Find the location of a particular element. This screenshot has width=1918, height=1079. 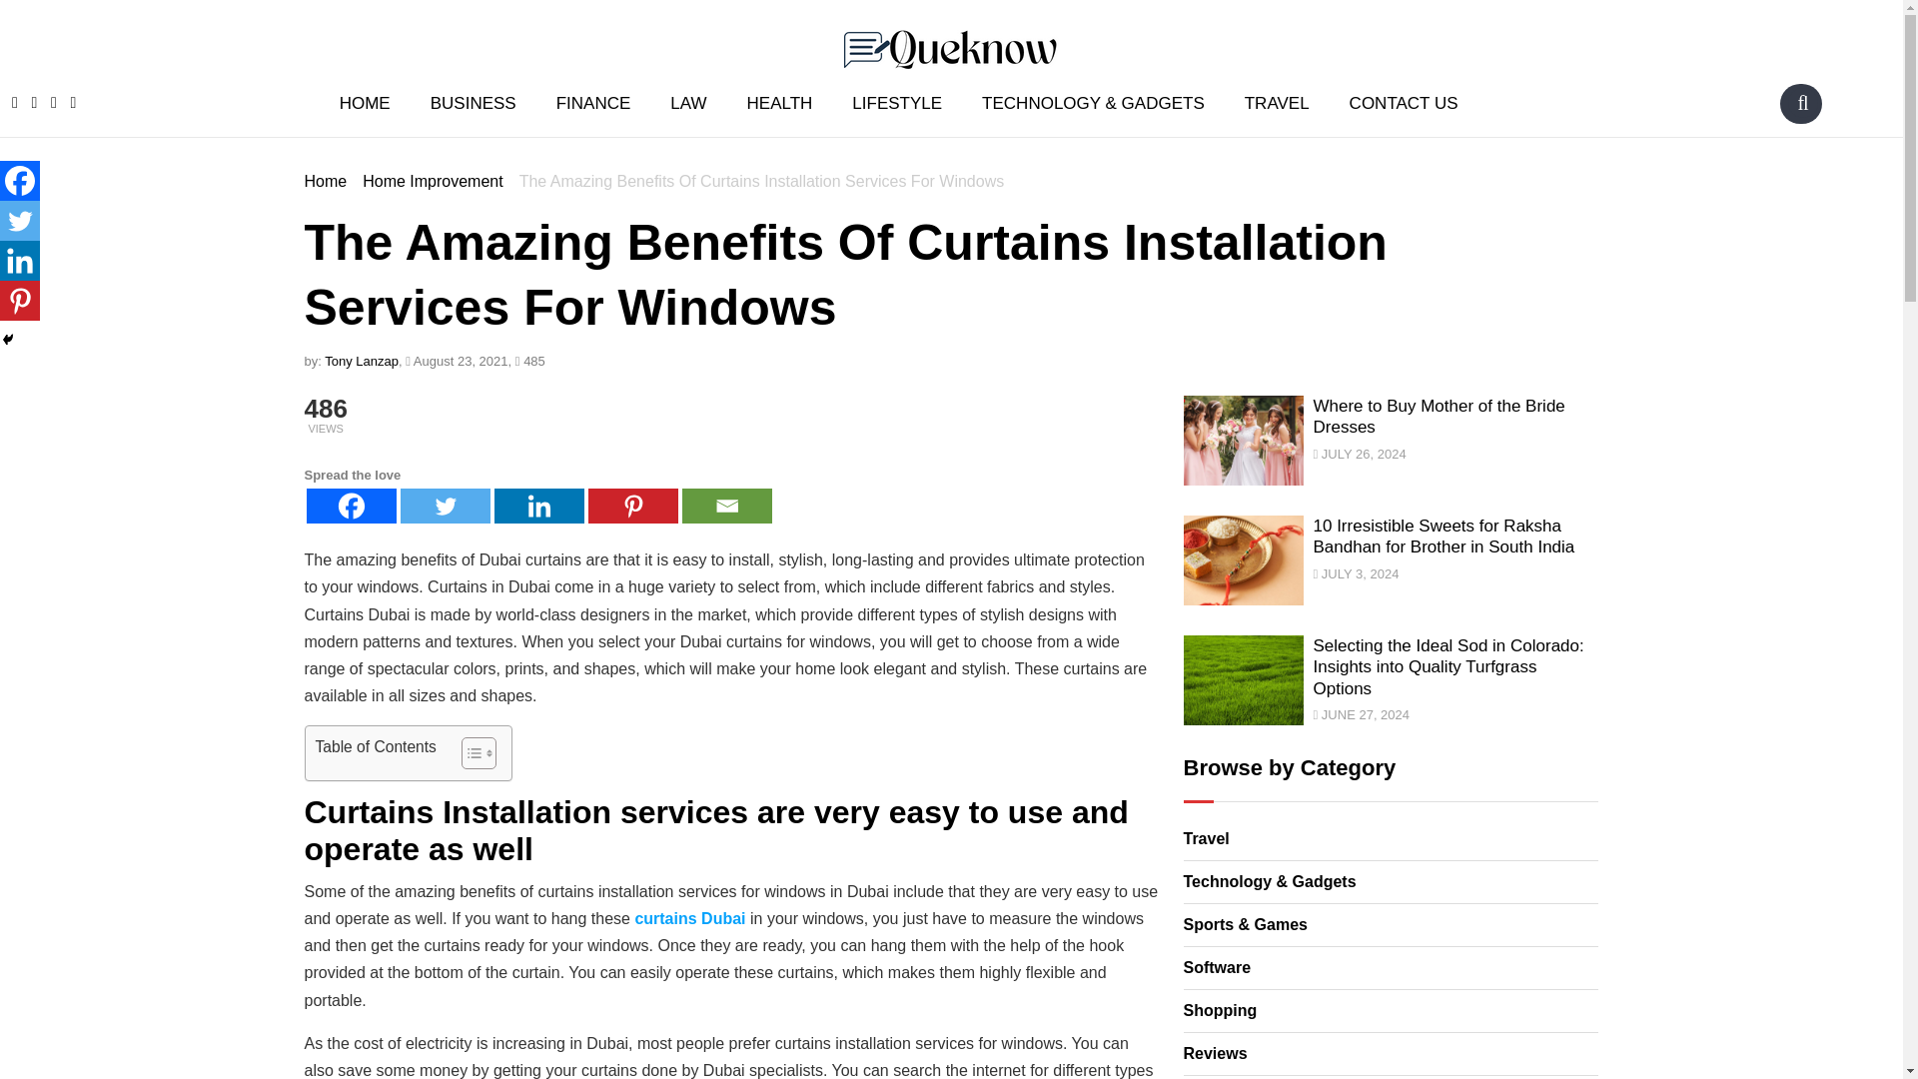

curtains Dubai is located at coordinates (687, 918).